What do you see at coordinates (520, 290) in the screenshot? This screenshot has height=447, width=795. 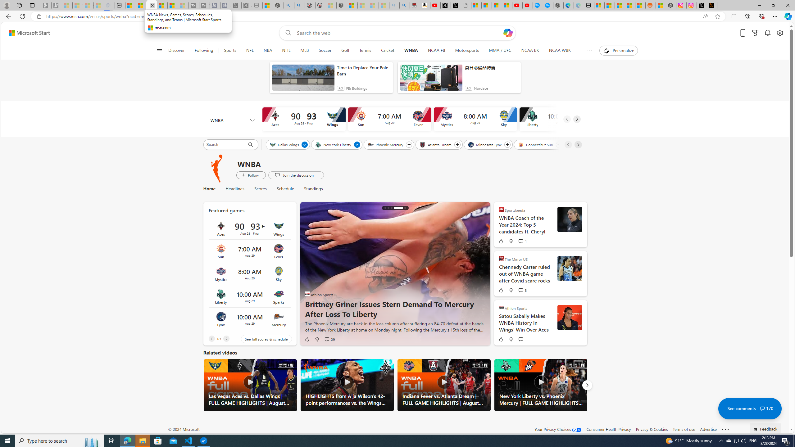 I see `View comments 3 Comment` at bounding box center [520, 290].